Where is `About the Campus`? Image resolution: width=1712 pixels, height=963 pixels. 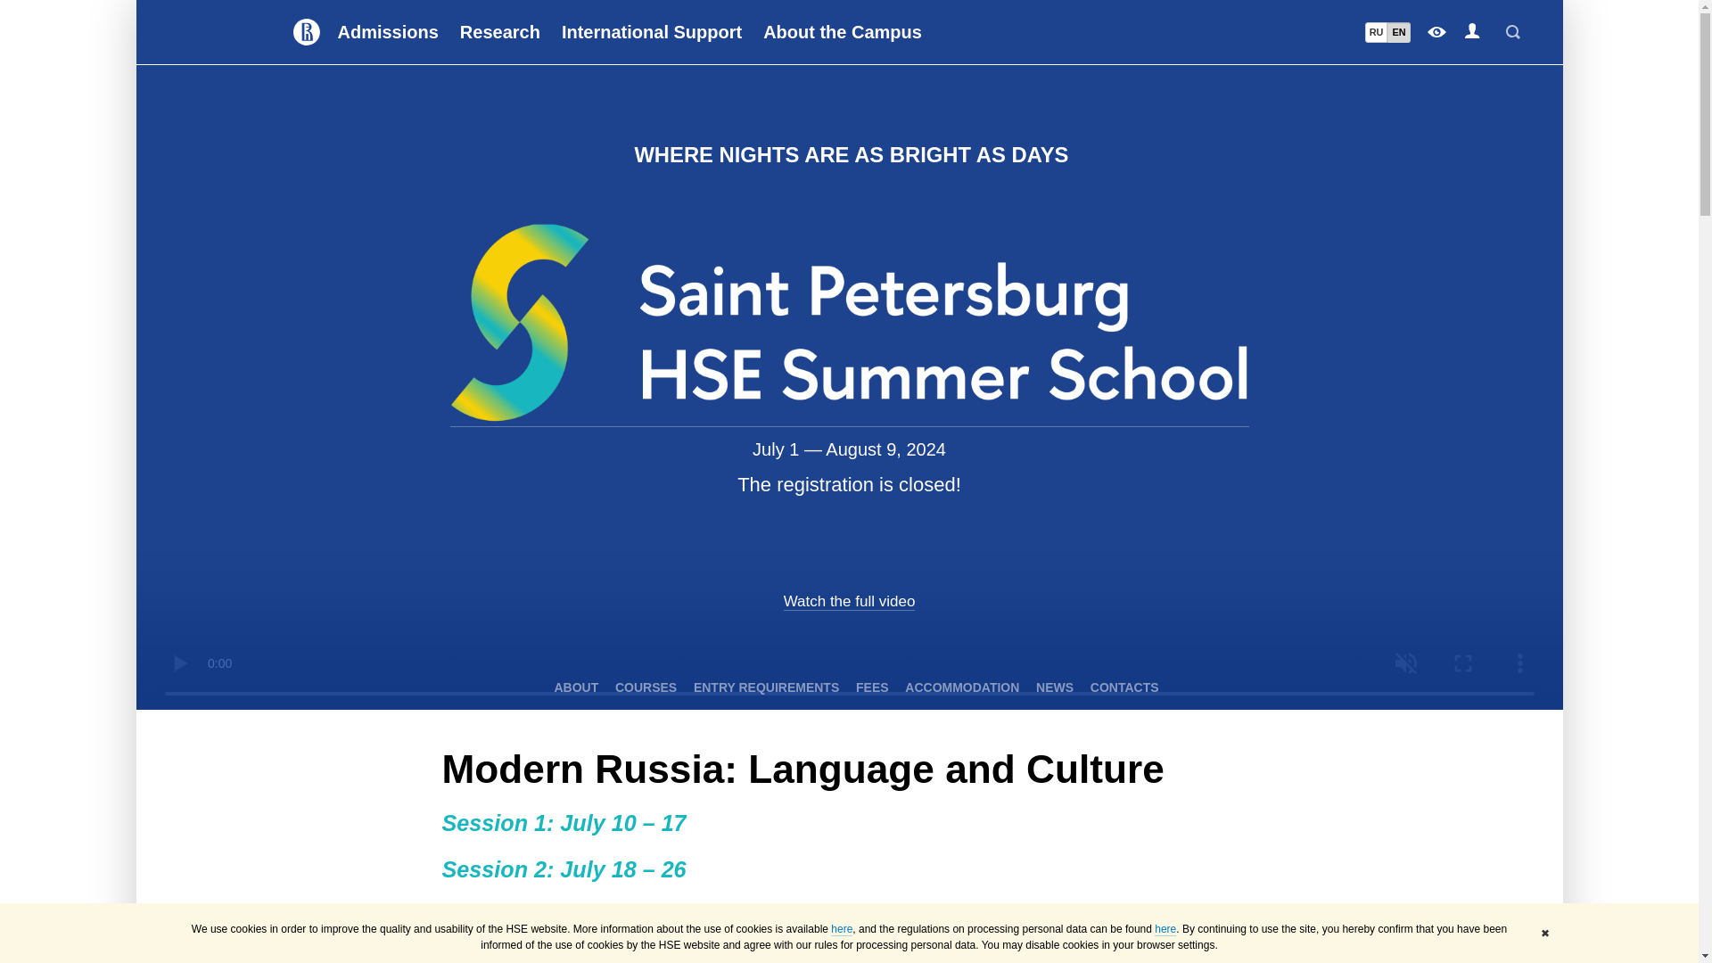
About the Campus is located at coordinates (843, 32).